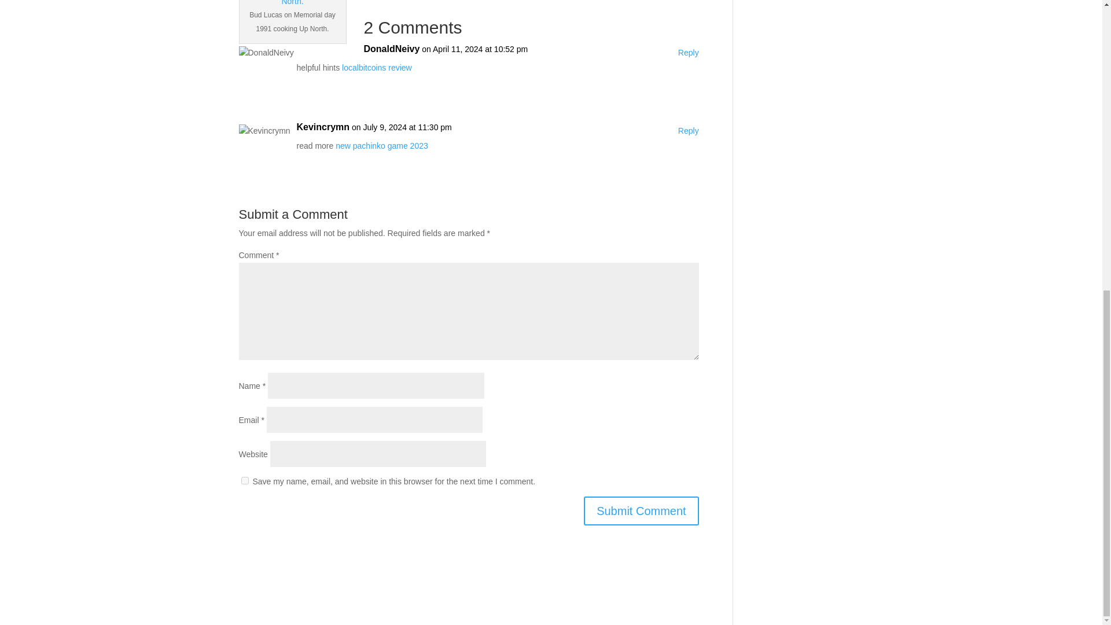  Describe the element at coordinates (323, 127) in the screenshot. I see `Kevincrymn` at that location.